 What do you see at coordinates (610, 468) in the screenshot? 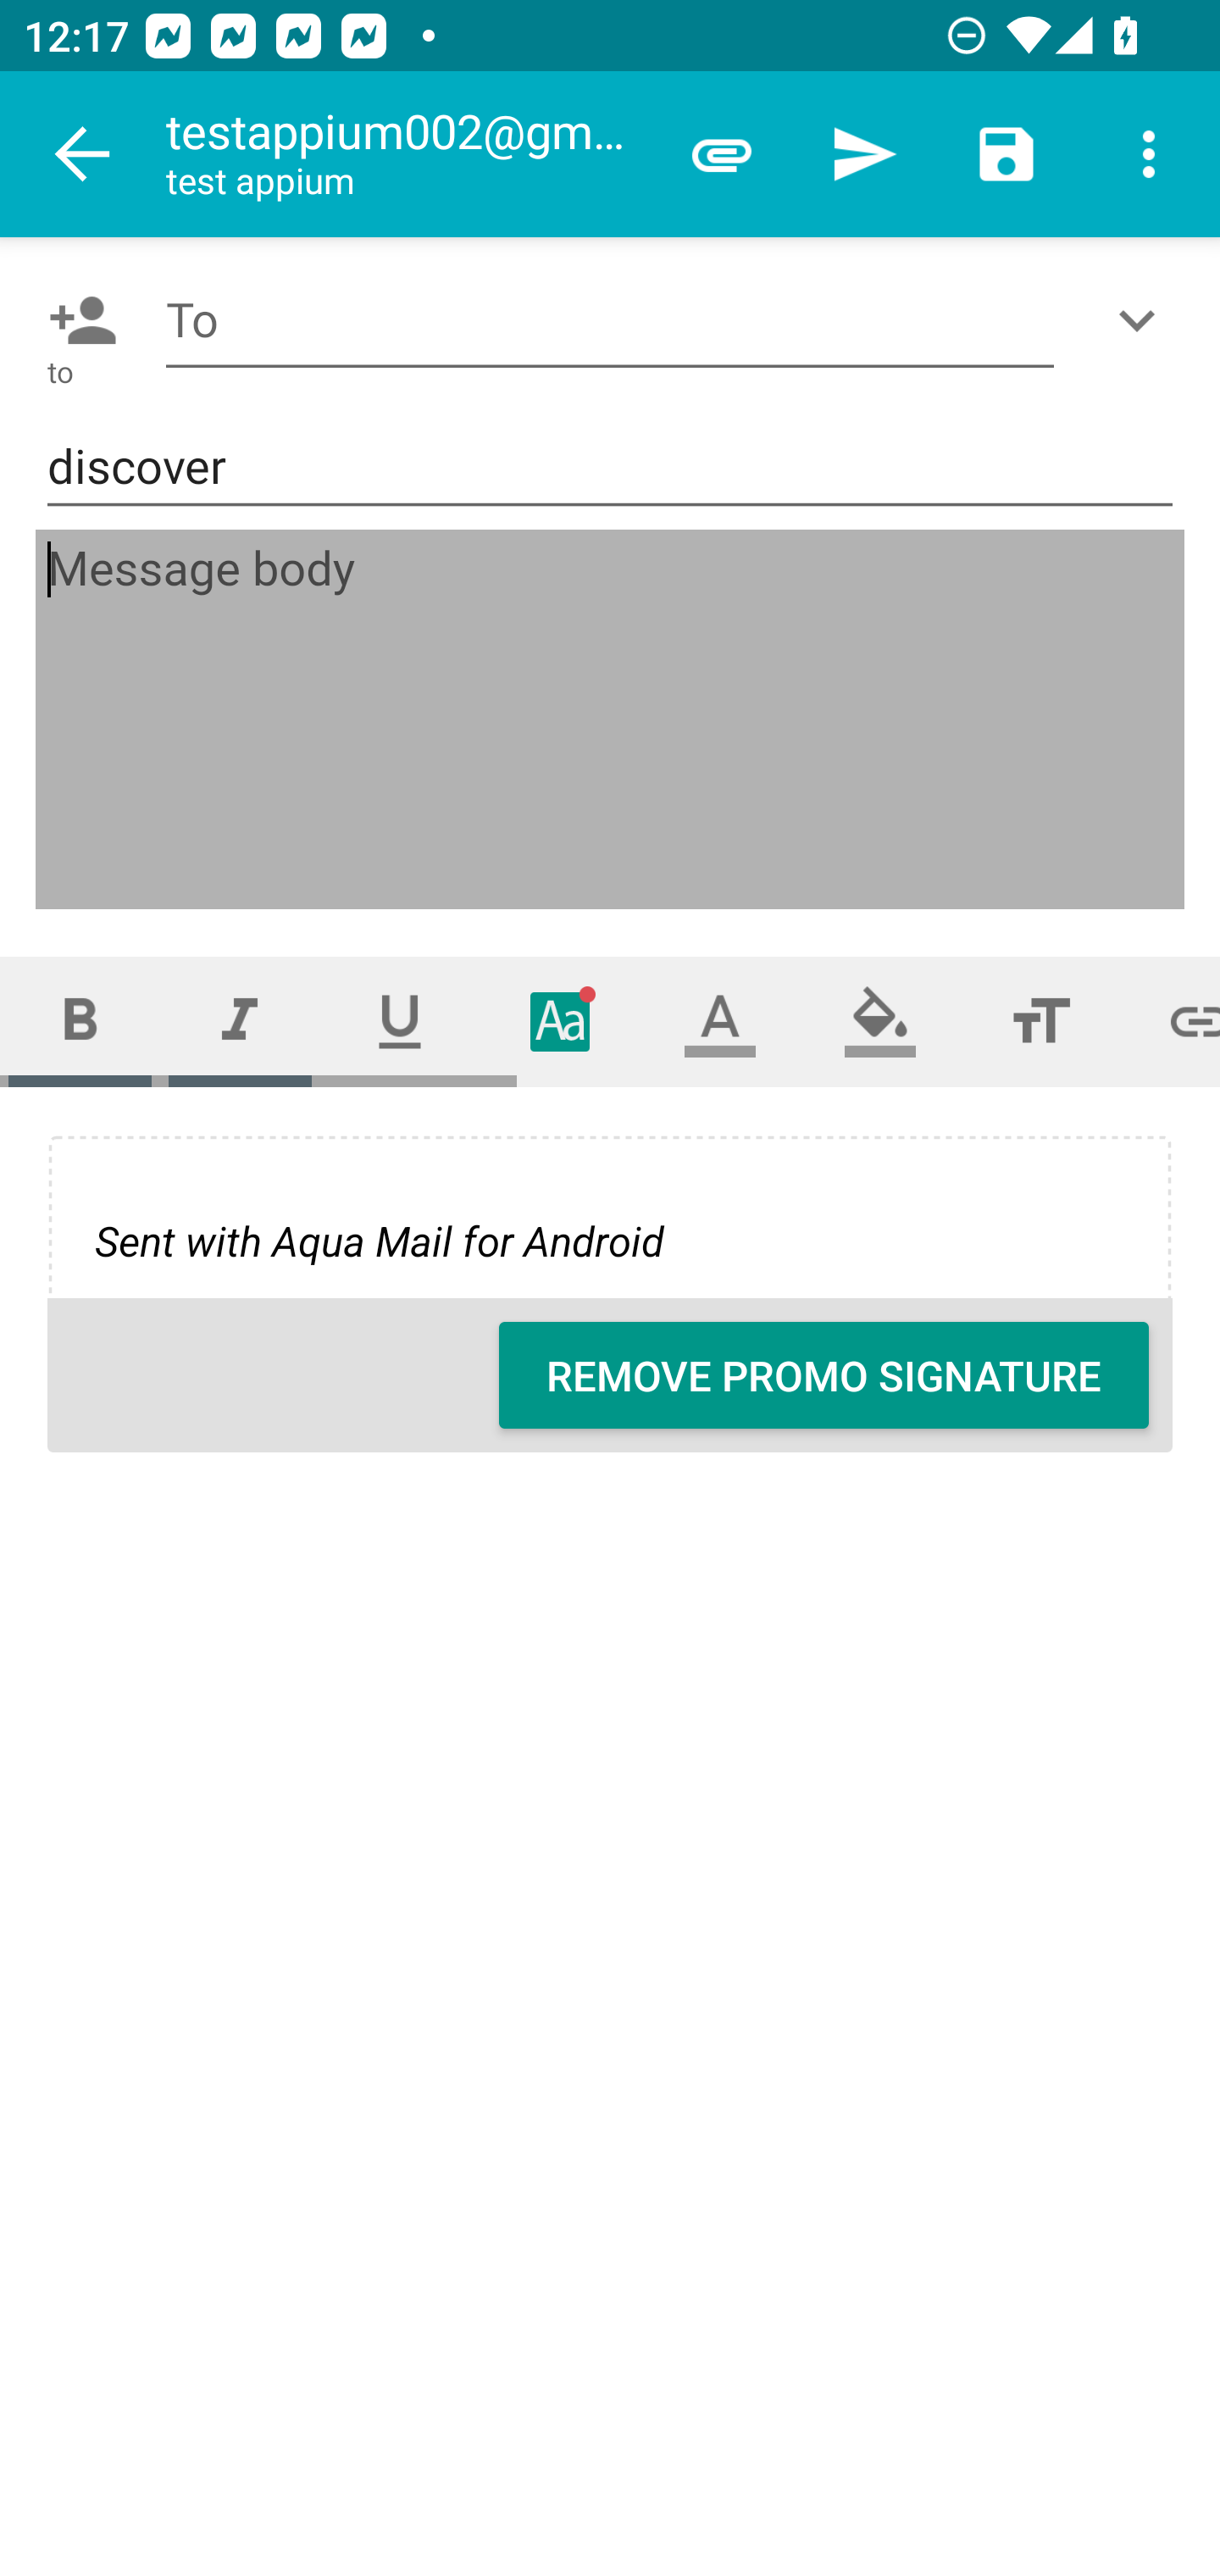
I see `discover` at bounding box center [610, 468].